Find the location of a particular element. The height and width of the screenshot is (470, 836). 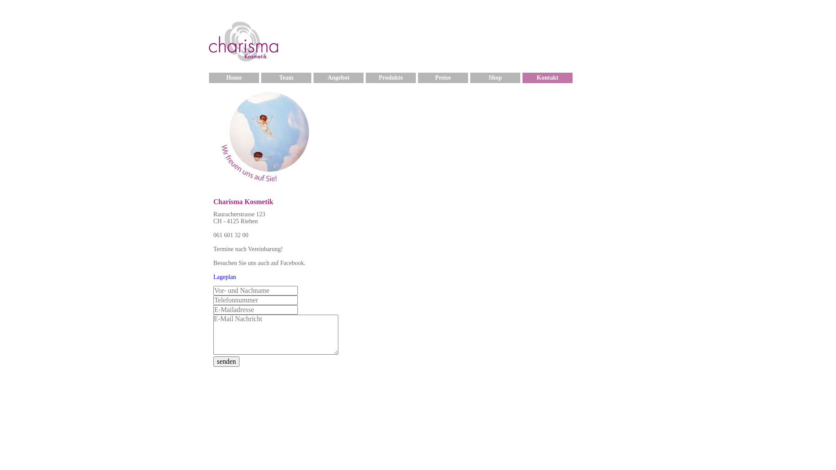

senden is located at coordinates (226, 362).